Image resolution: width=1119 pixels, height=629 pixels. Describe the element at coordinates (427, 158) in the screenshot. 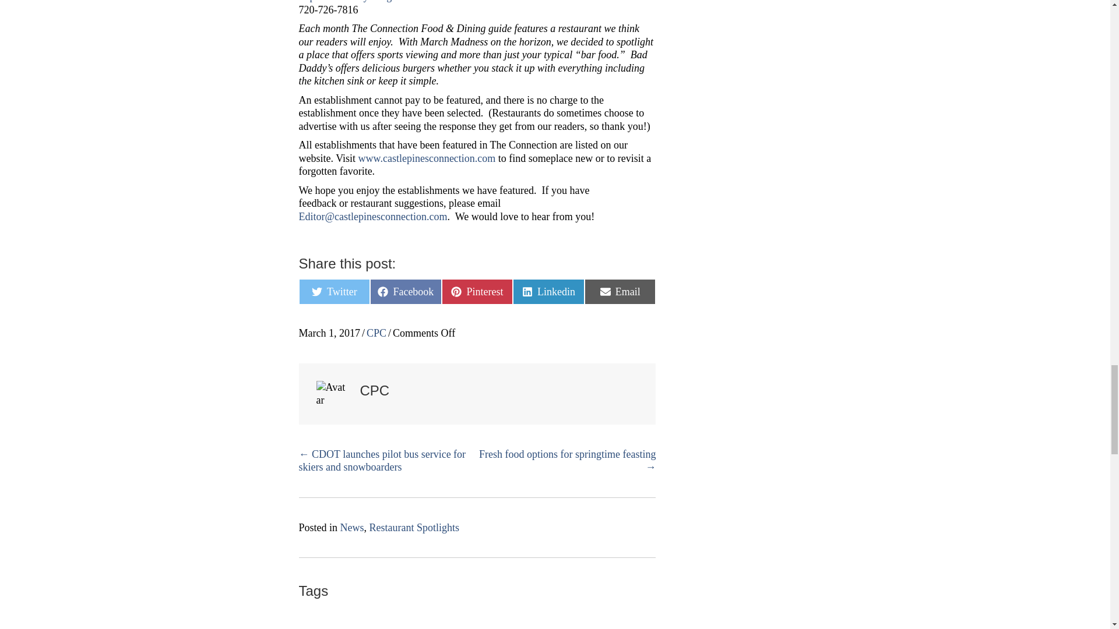

I see `www.castlepinesconnection.com` at that location.